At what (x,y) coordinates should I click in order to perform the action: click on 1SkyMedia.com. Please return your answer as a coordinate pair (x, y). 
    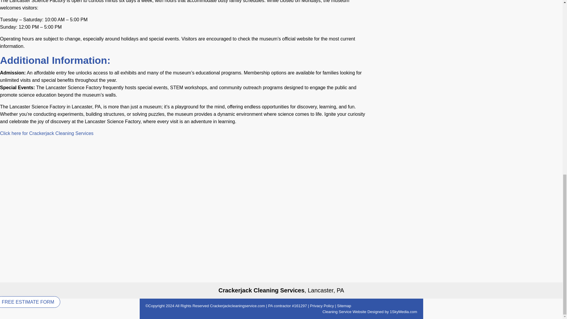
    Looking at the image, I should click on (403, 311).